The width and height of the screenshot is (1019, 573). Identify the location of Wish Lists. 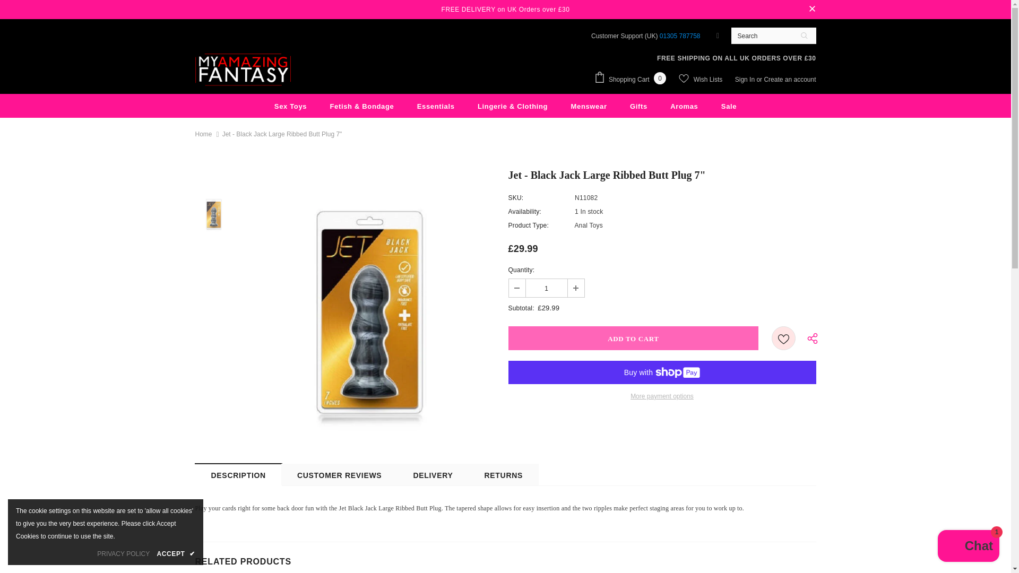
(701, 79).